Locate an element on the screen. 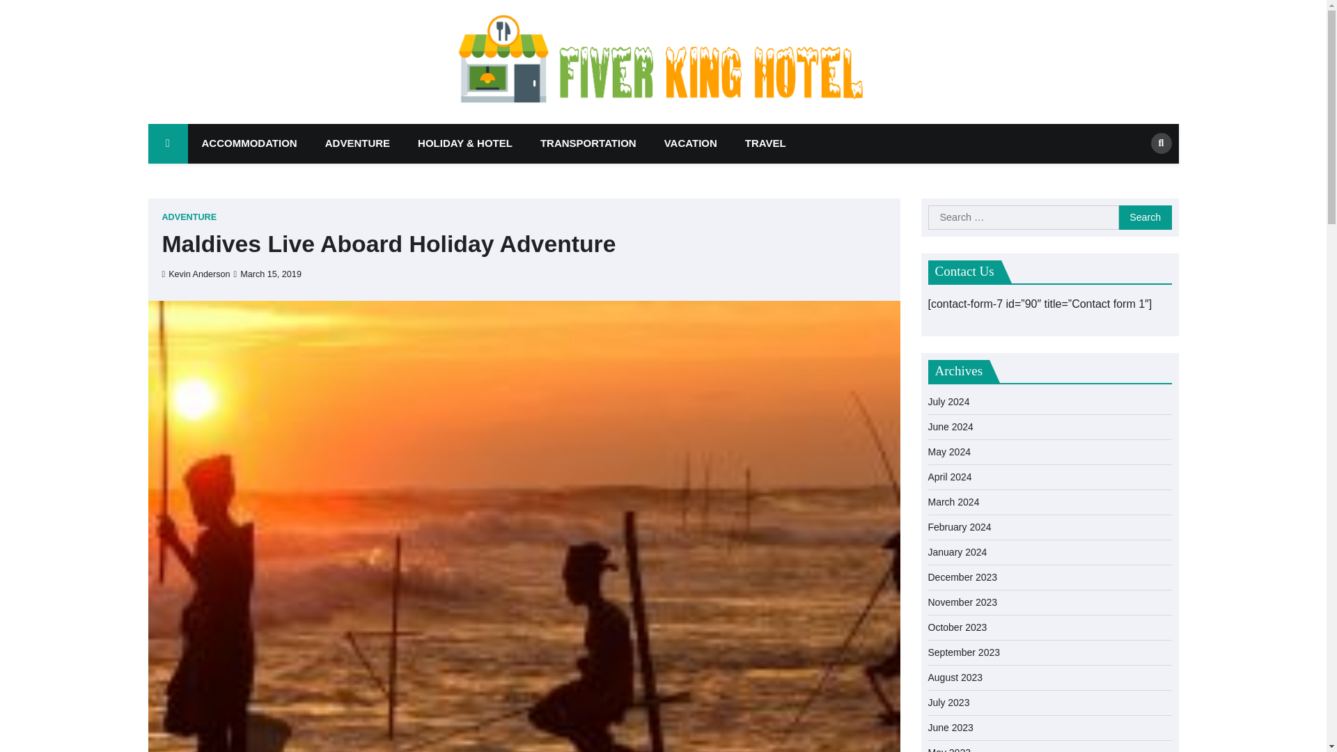 The height and width of the screenshot is (752, 1337). February 2024 is located at coordinates (959, 526).